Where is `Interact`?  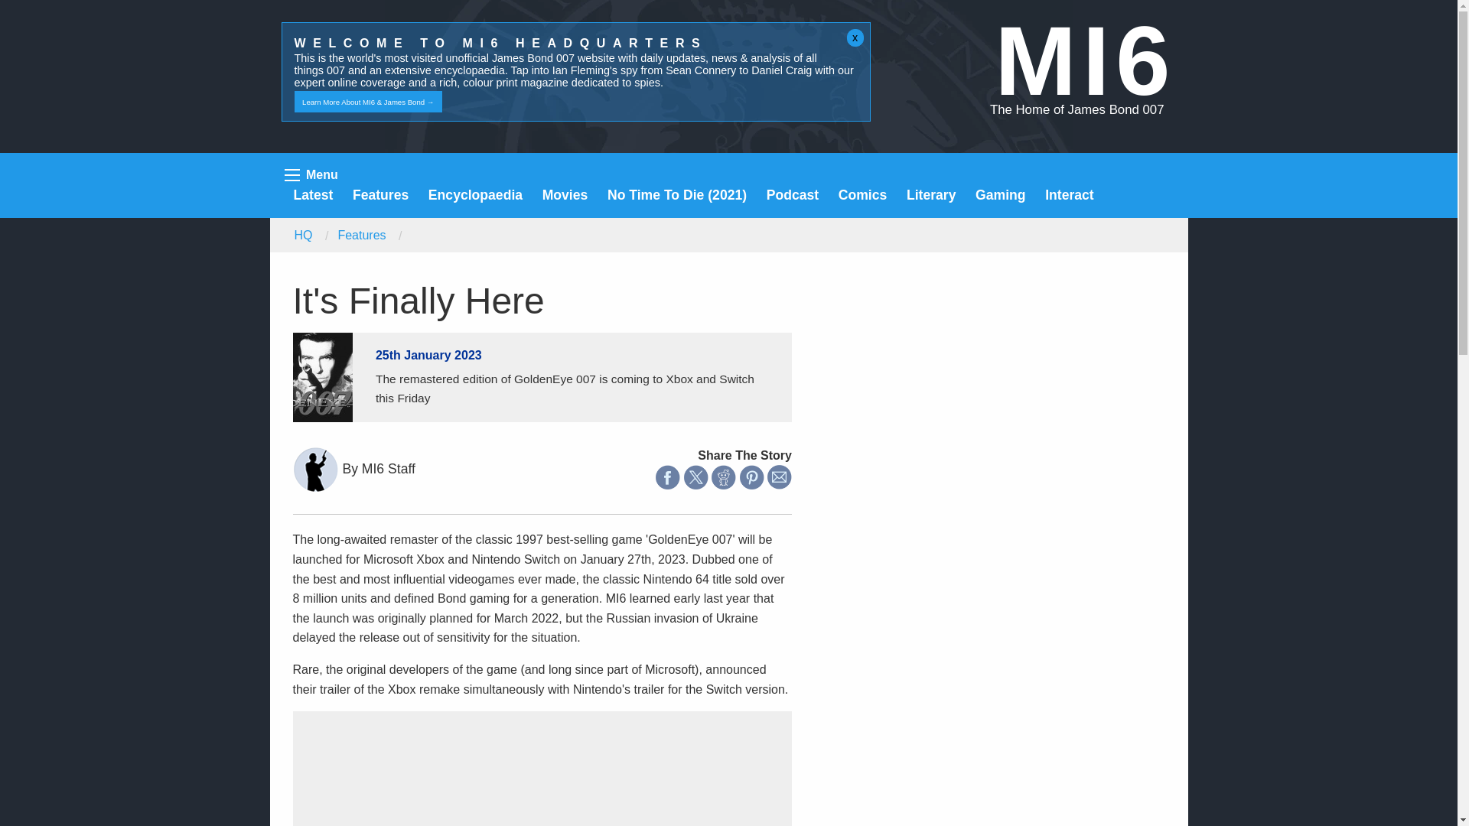 Interact is located at coordinates (1070, 194).